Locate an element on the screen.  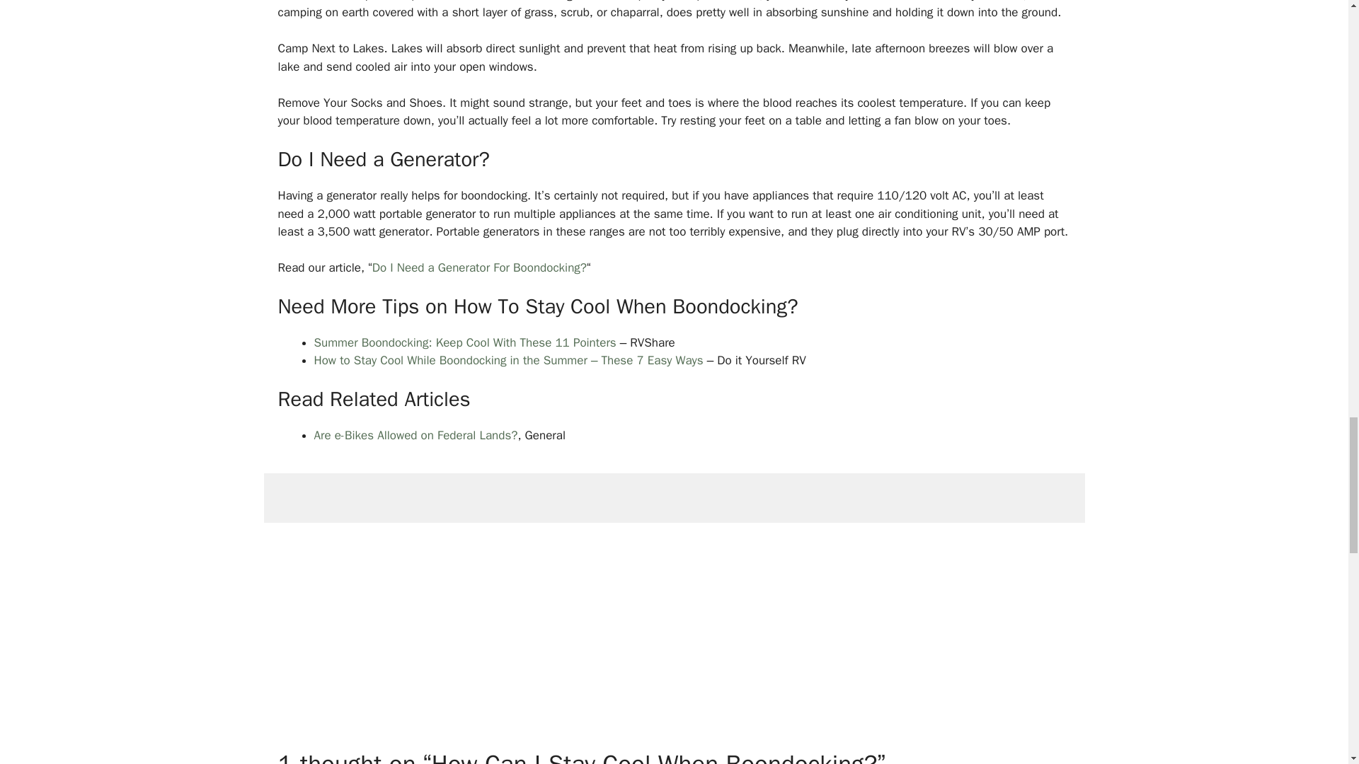
Do I Need a Generator For Boondocking? is located at coordinates (480, 267).